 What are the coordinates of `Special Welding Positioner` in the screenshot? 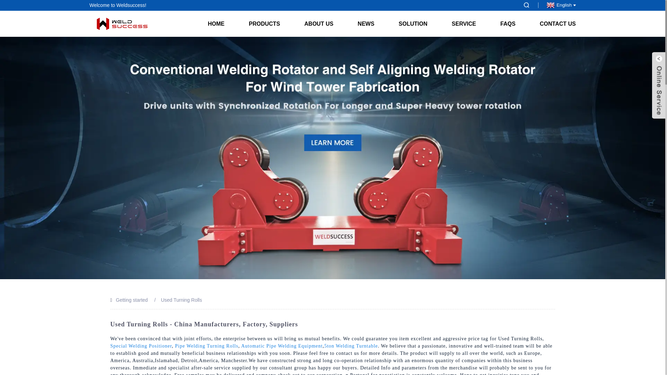 It's located at (141, 346).